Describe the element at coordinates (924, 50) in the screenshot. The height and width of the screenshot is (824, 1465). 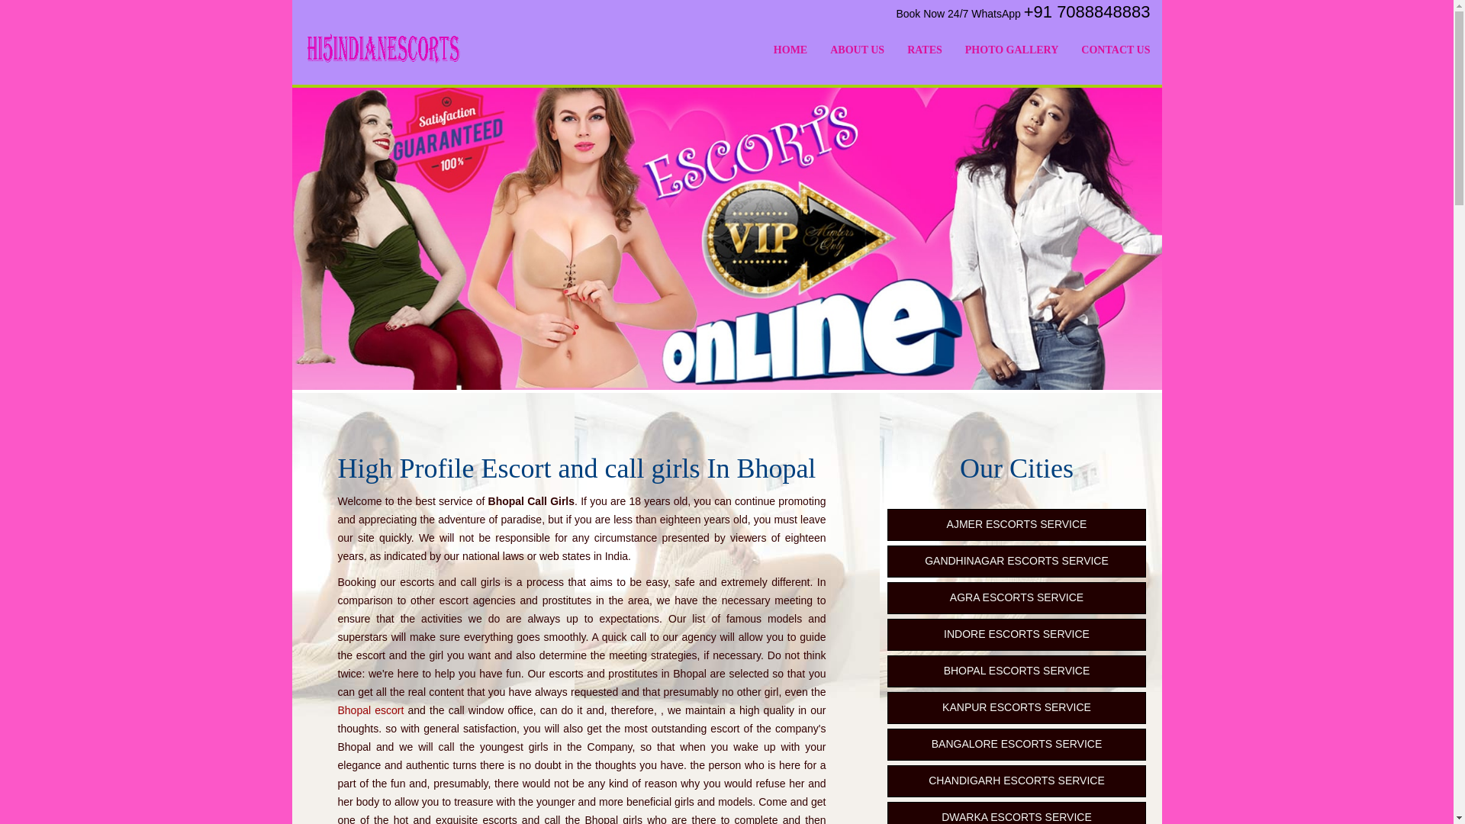
I see `RATES` at that location.